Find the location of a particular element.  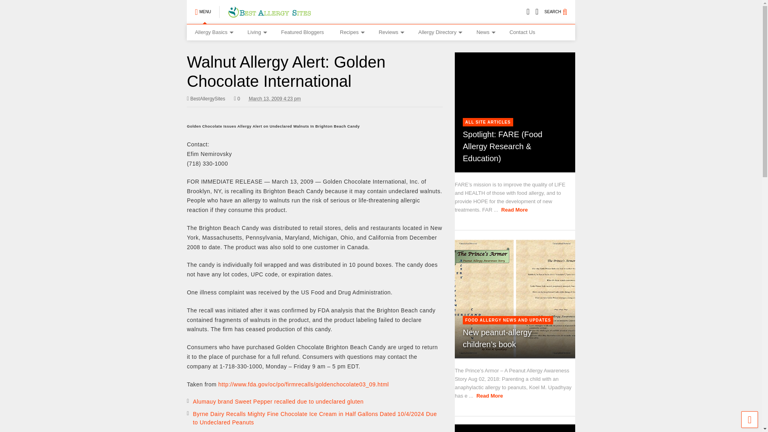

SEARCH is located at coordinates (560, 12).